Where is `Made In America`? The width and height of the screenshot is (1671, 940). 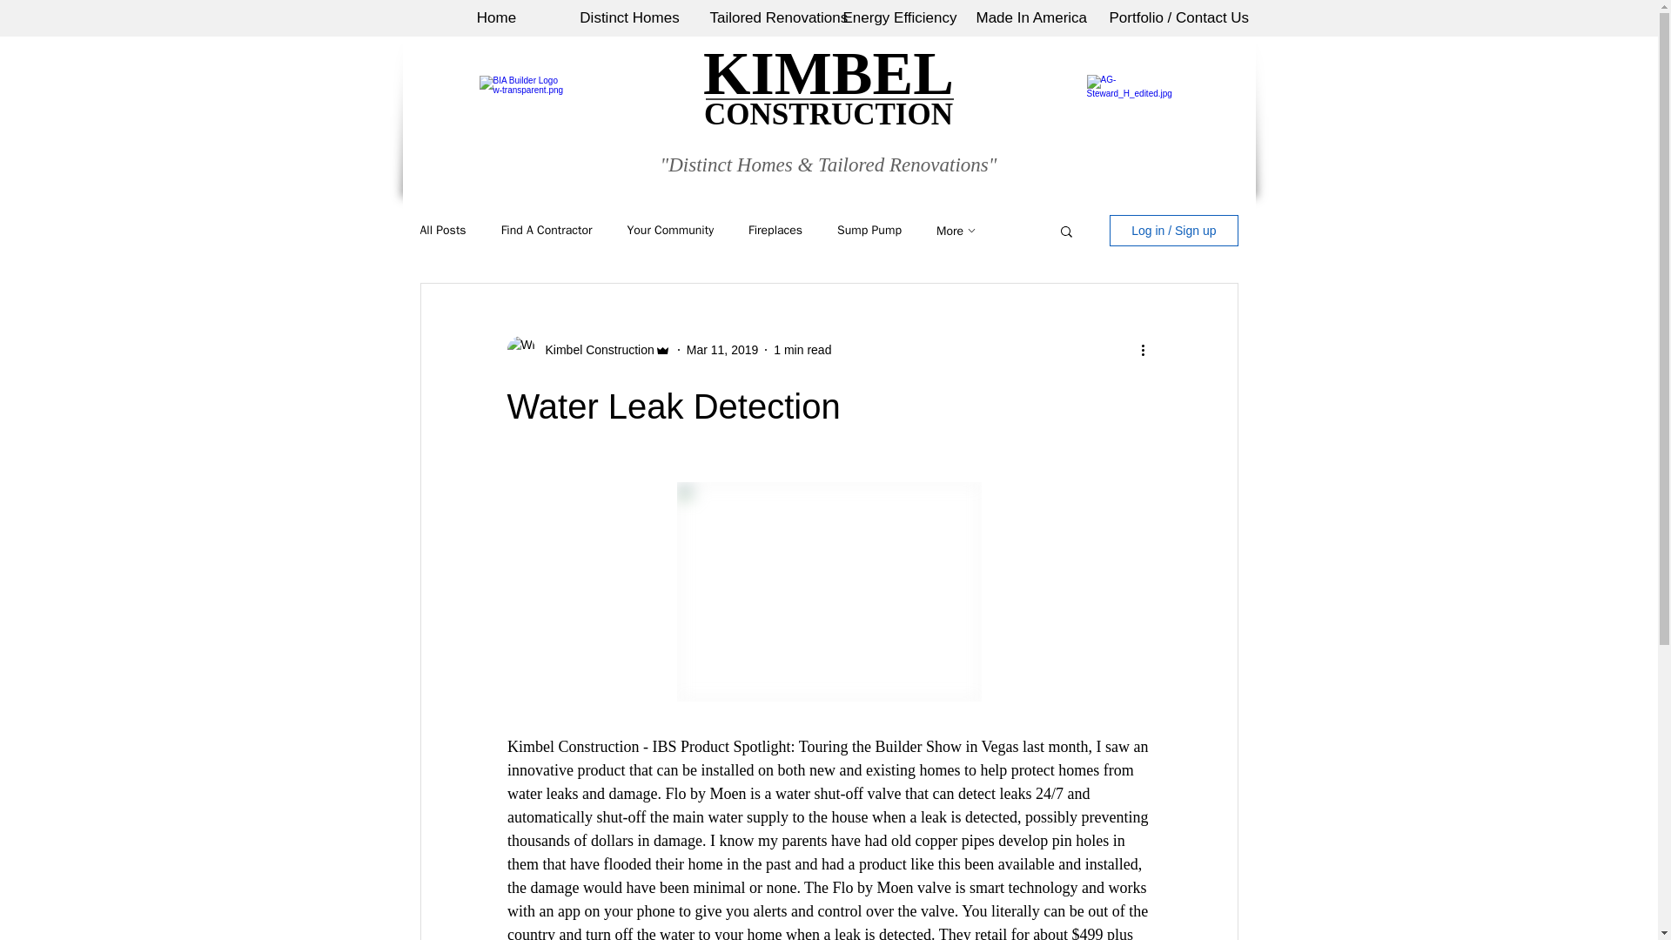 Made In America is located at coordinates (1029, 18).